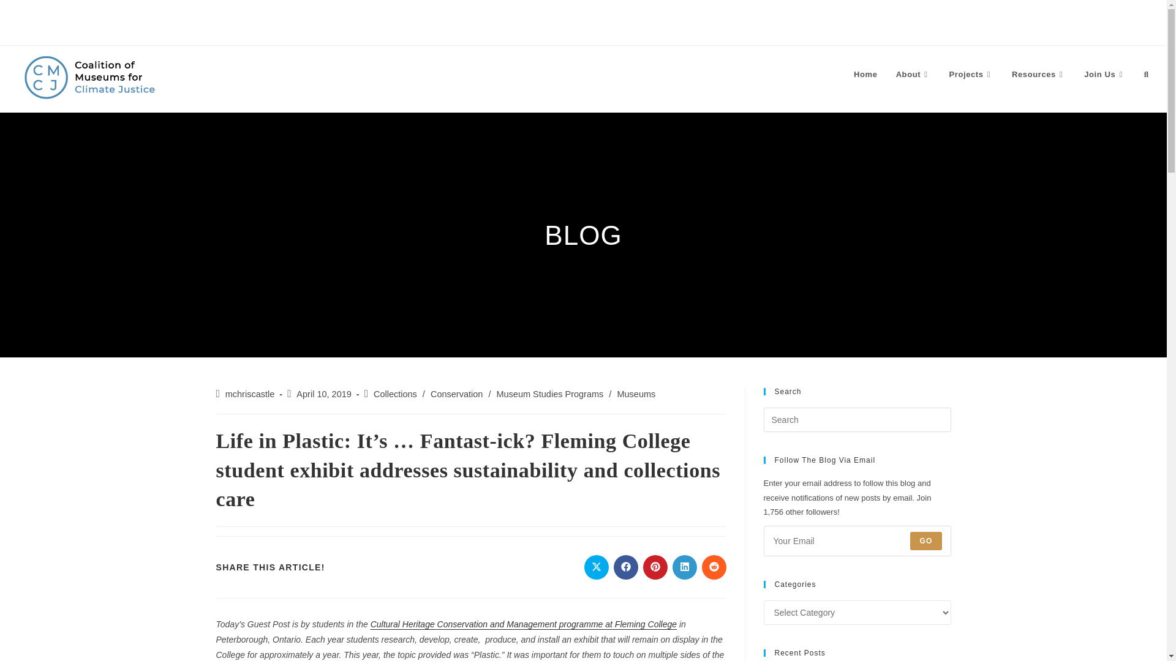  What do you see at coordinates (109, 17) in the screenshot?
I see `Become a member` at bounding box center [109, 17].